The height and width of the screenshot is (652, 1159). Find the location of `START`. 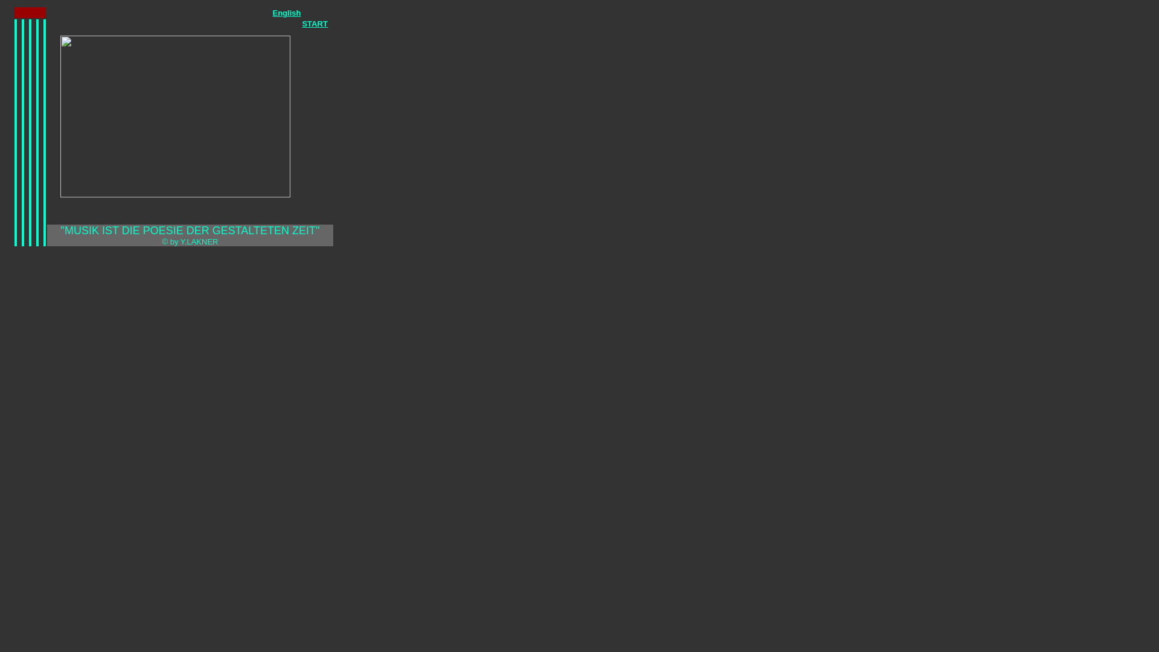

START is located at coordinates (314, 24).